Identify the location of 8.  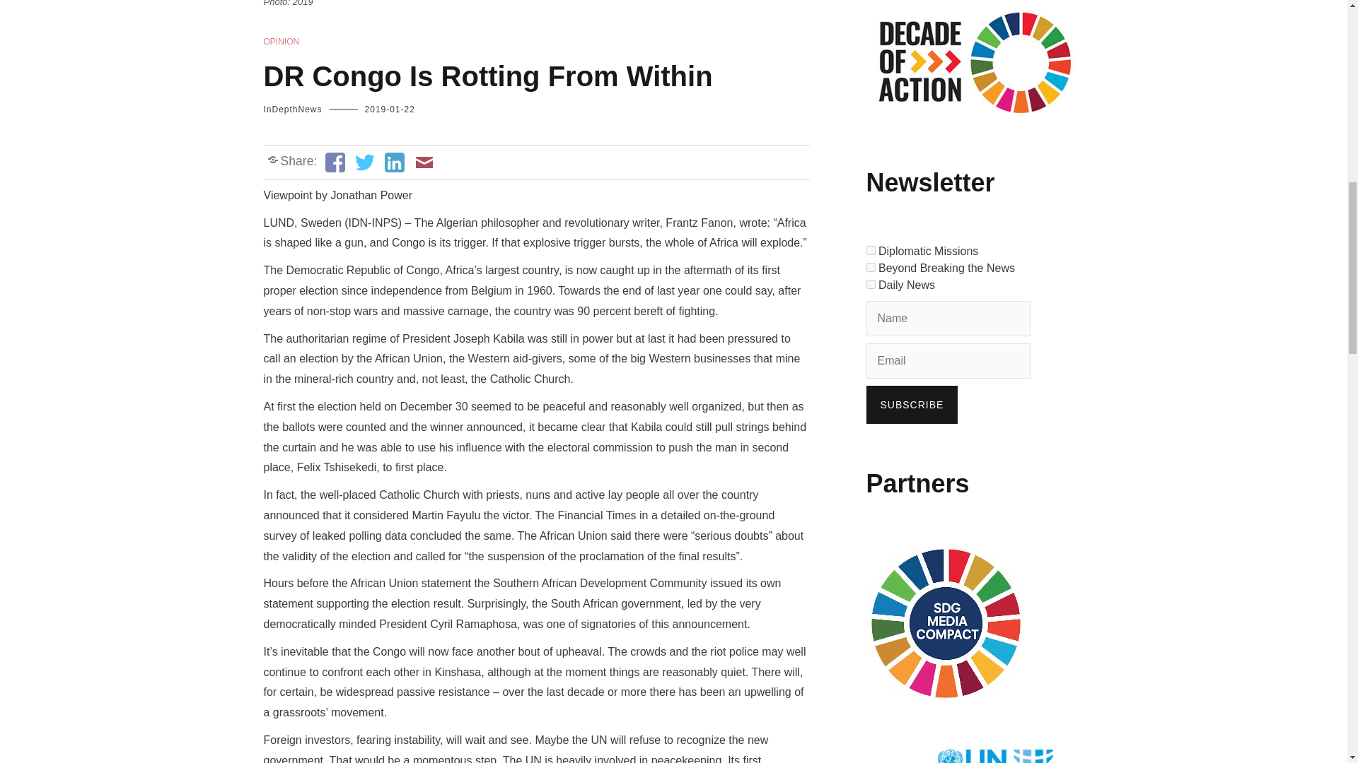
(870, 250).